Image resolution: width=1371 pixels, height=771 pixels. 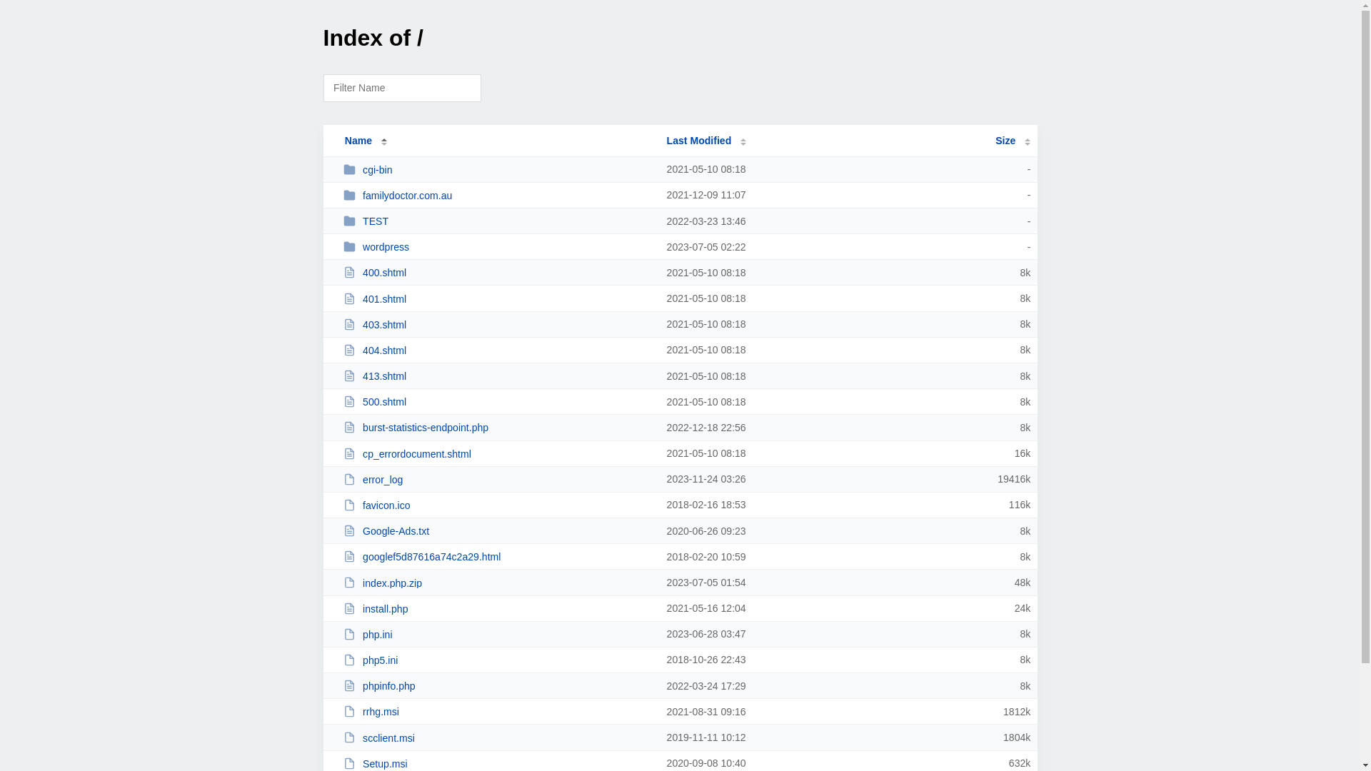 I want to click on 500.shtml, so click(x=498, y=401).